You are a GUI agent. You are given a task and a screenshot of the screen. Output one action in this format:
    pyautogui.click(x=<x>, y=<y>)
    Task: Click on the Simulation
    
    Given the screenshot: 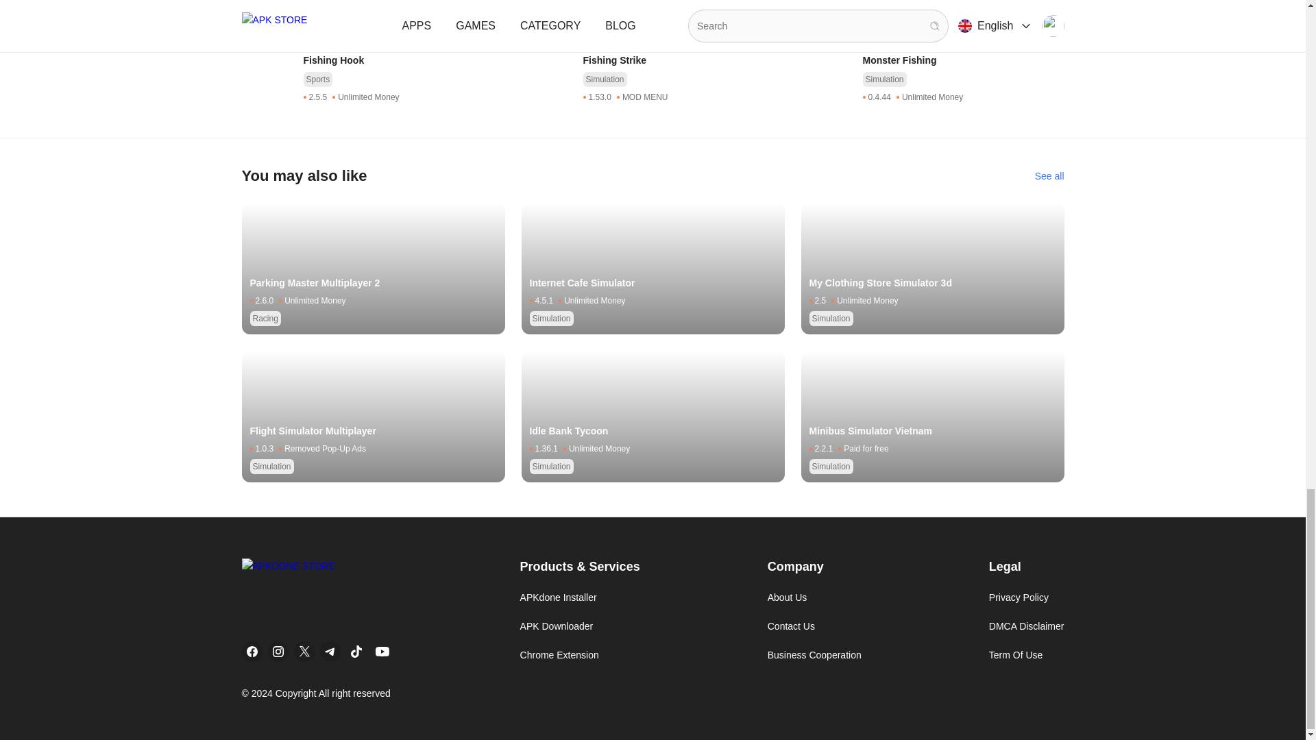 What is the action you would take?
    pyautogui.click(x=325, y=12)
    